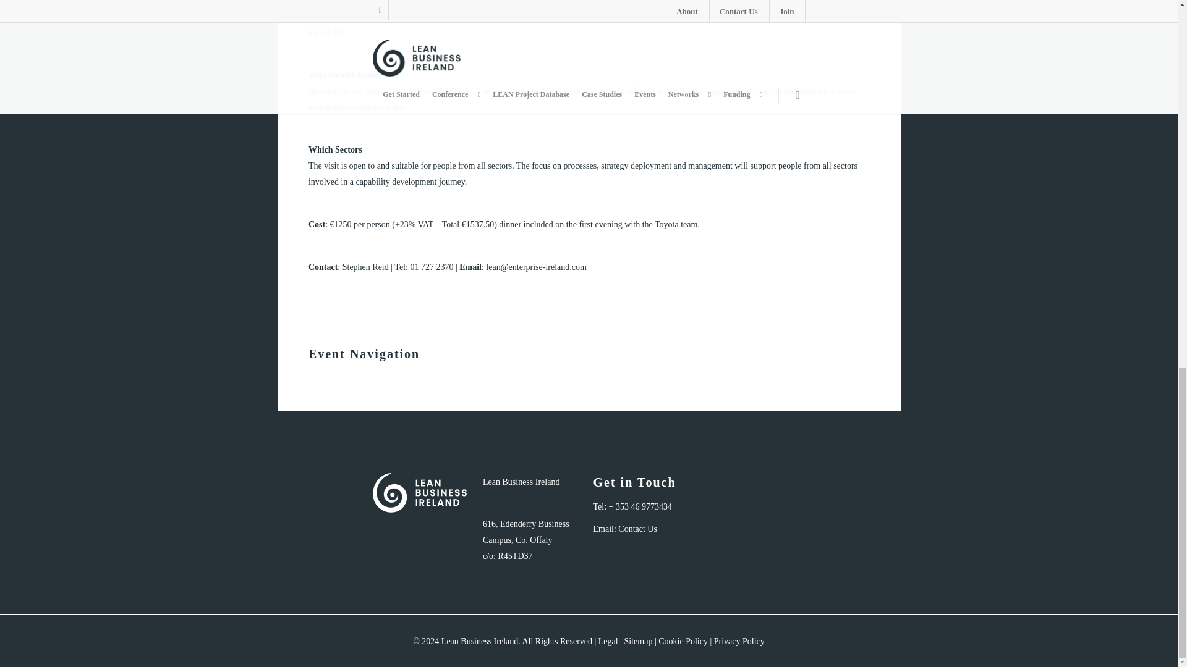  What do you see at coordinates (683, 641) in the screenshot?
I see `Cookie Policy` at bounding box center [683, 641].